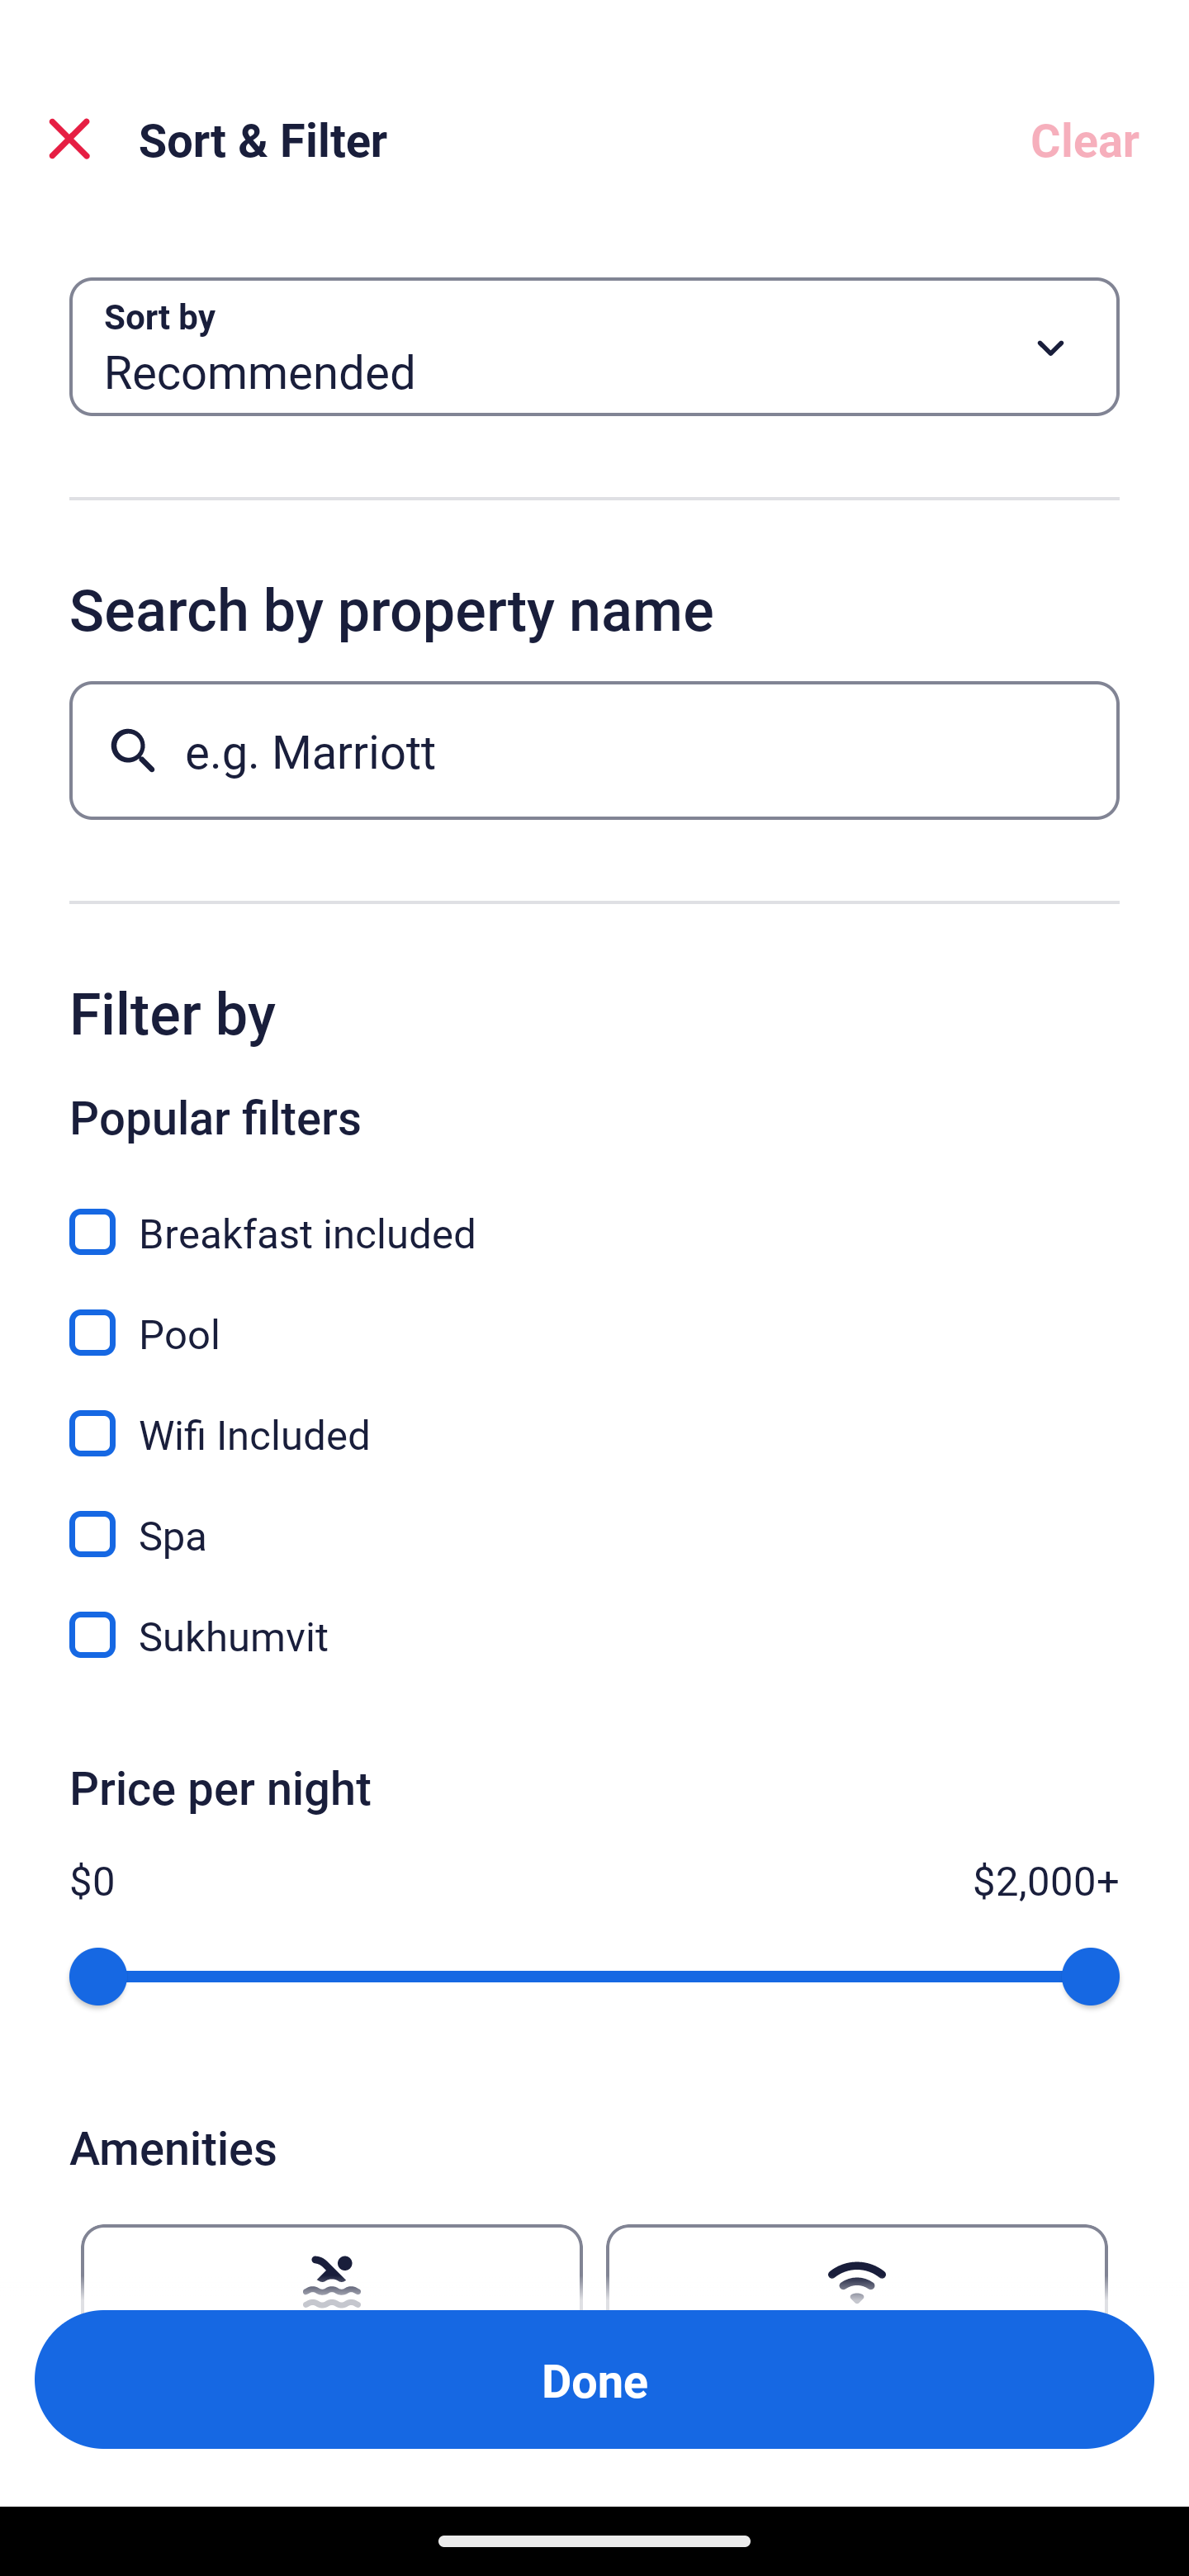  Describe the element at coordinates (594, 1516) in the screenshot. I see `Spa, Spa` at that location.